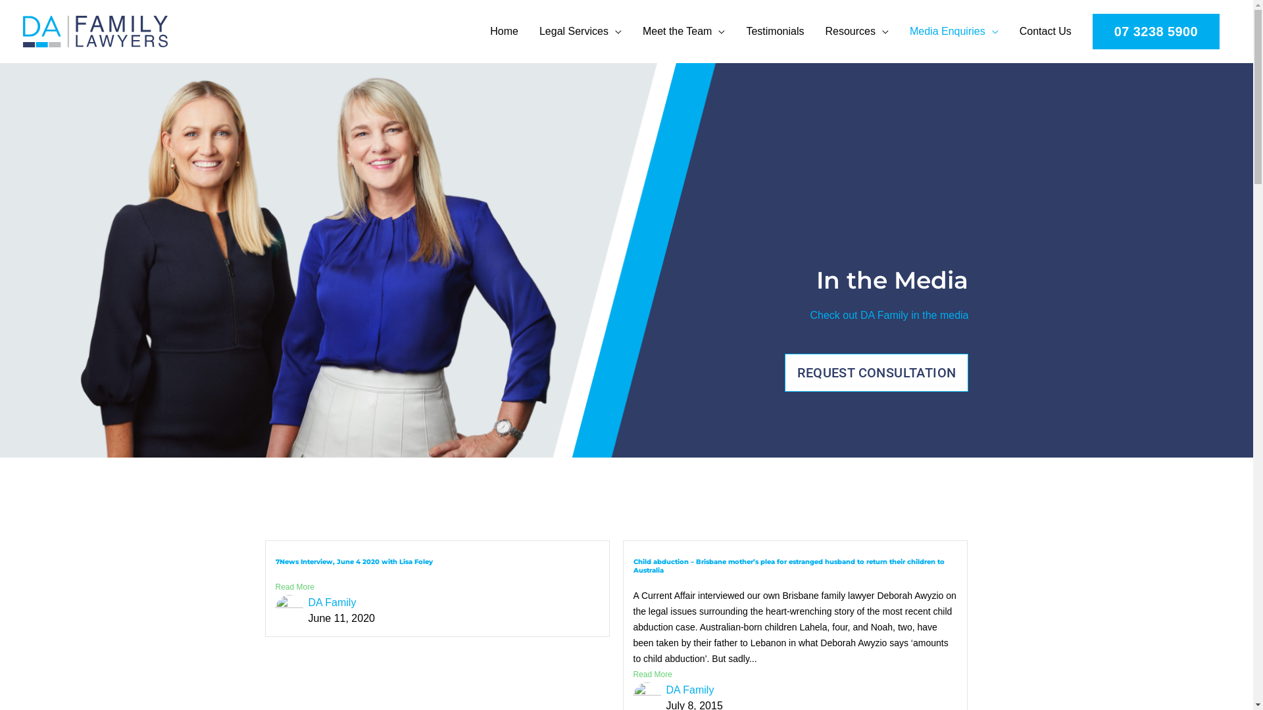  I want to click on Legal Services, so click(580, 32).